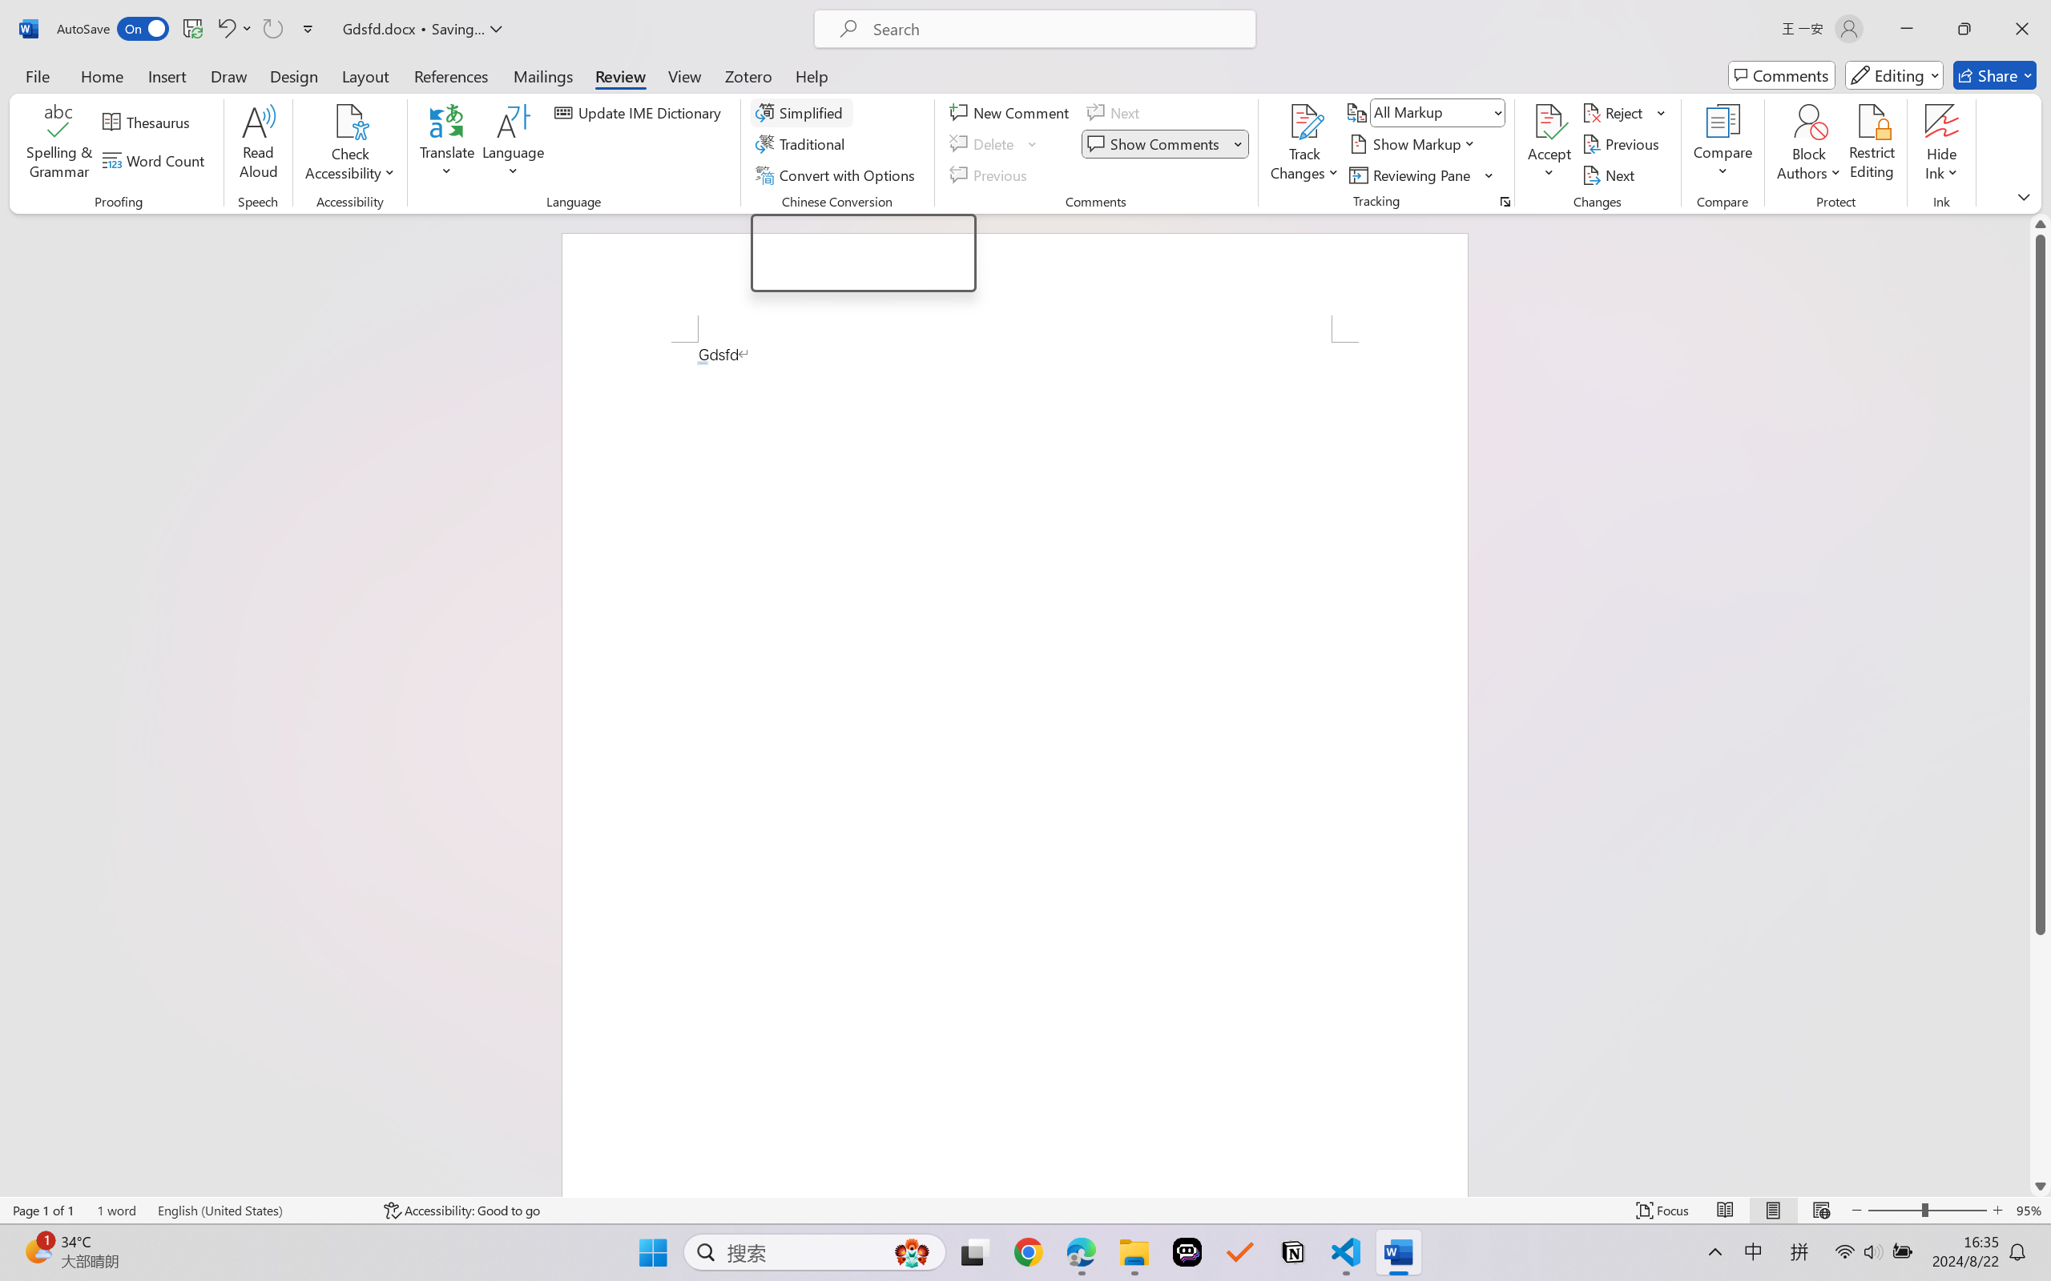 The height and width of the screenshot is (1281, 2051). What do you see at coordinates (272, 29) in the screenshot?
I see `Can't Repeat` at bounding box center [272, 29].